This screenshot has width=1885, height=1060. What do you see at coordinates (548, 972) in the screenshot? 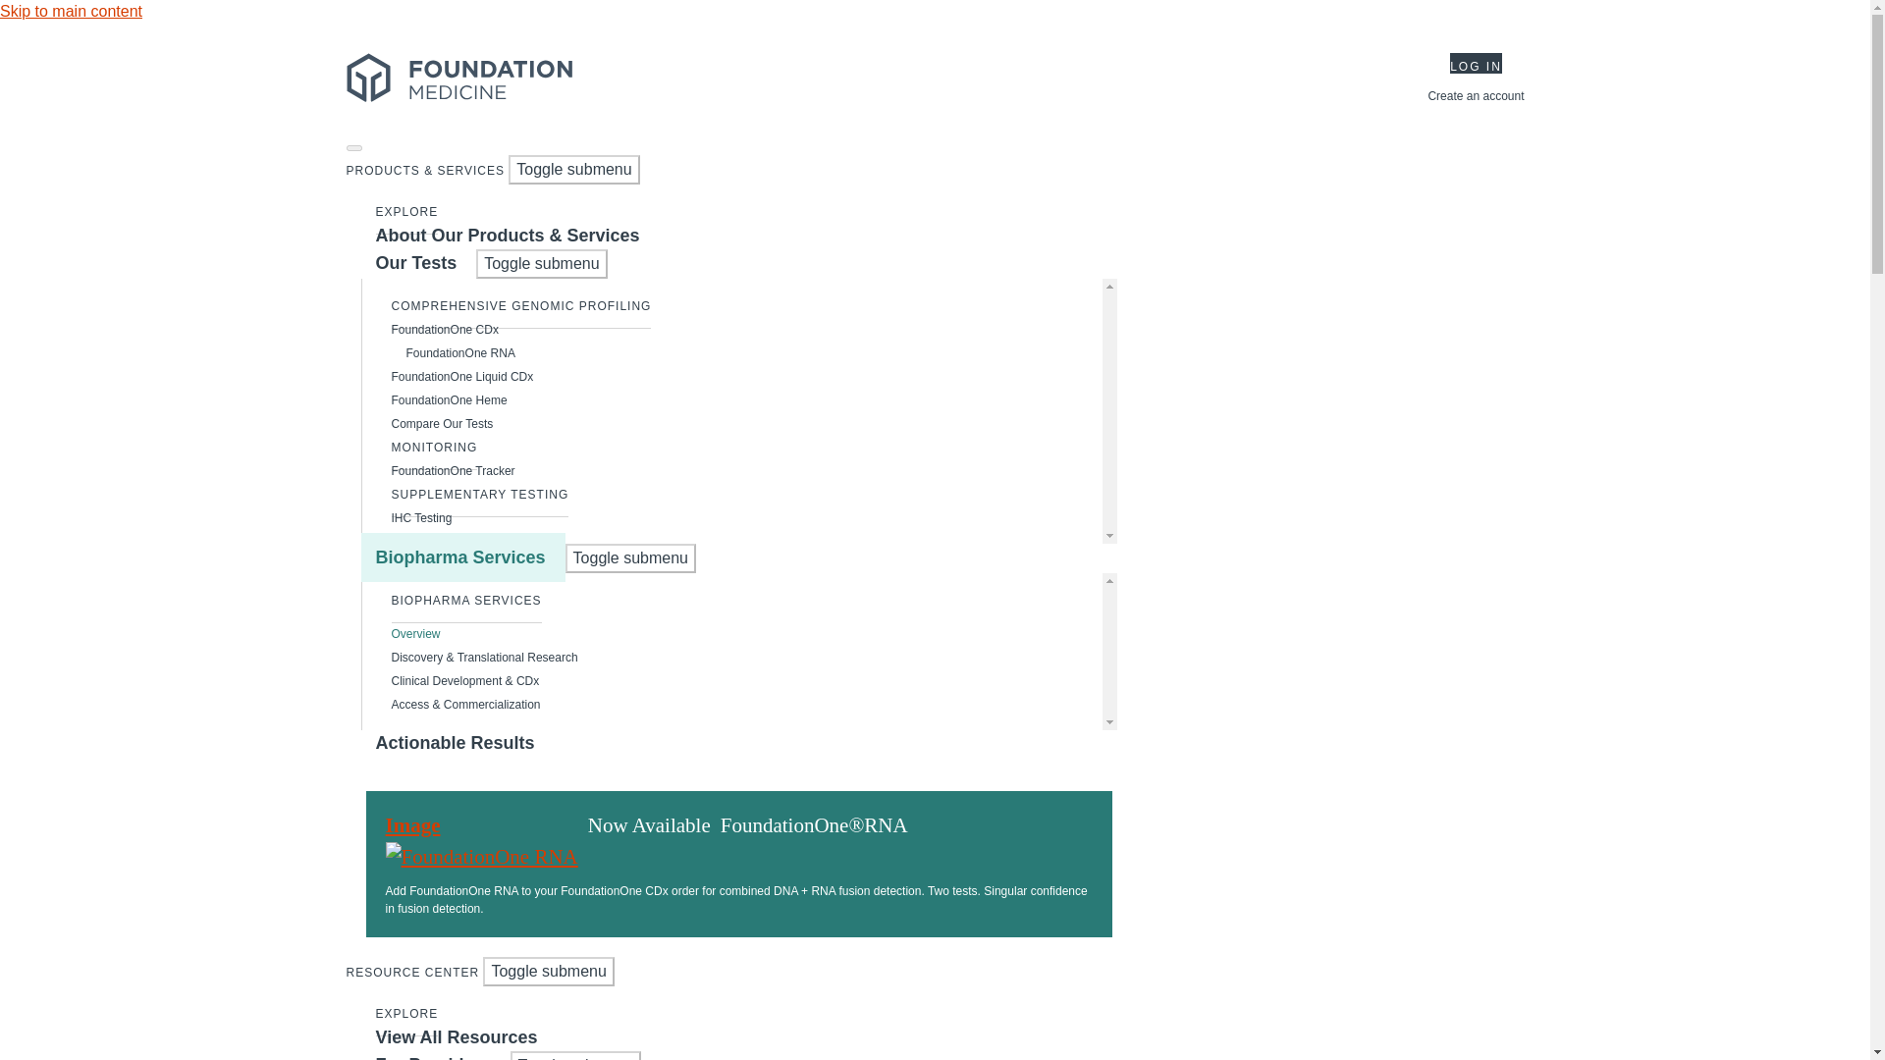
I see `Toggle submenu` at bounding box center [548, 972].